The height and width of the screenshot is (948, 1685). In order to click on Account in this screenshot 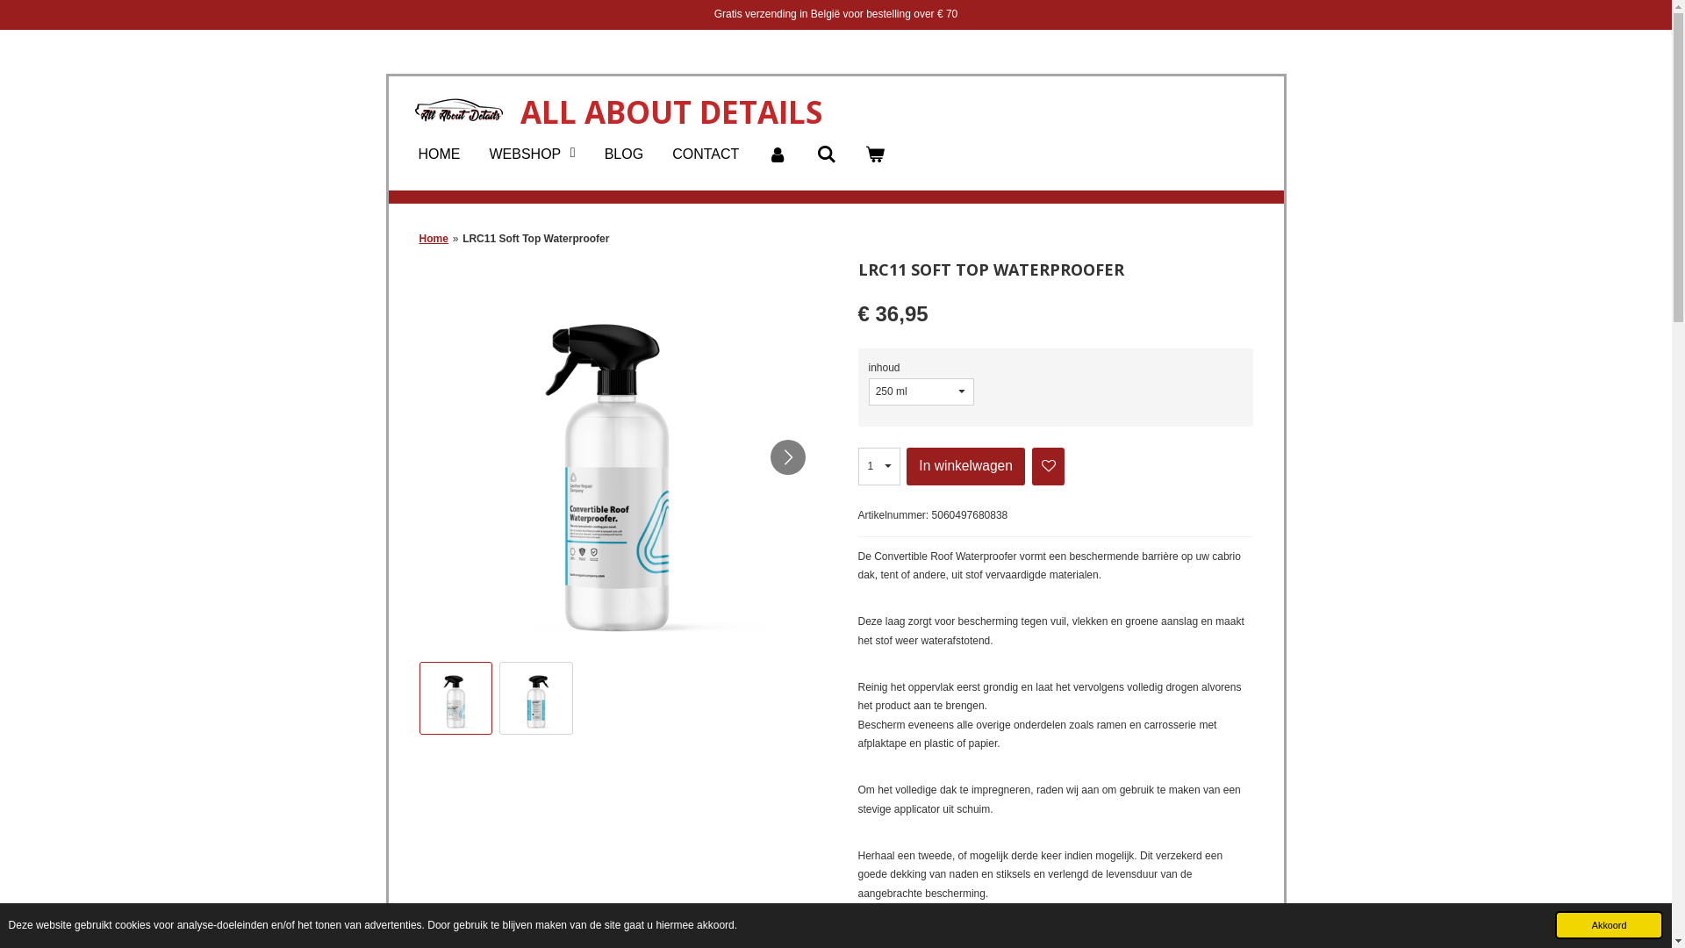, I will do `click(778, 154)`.